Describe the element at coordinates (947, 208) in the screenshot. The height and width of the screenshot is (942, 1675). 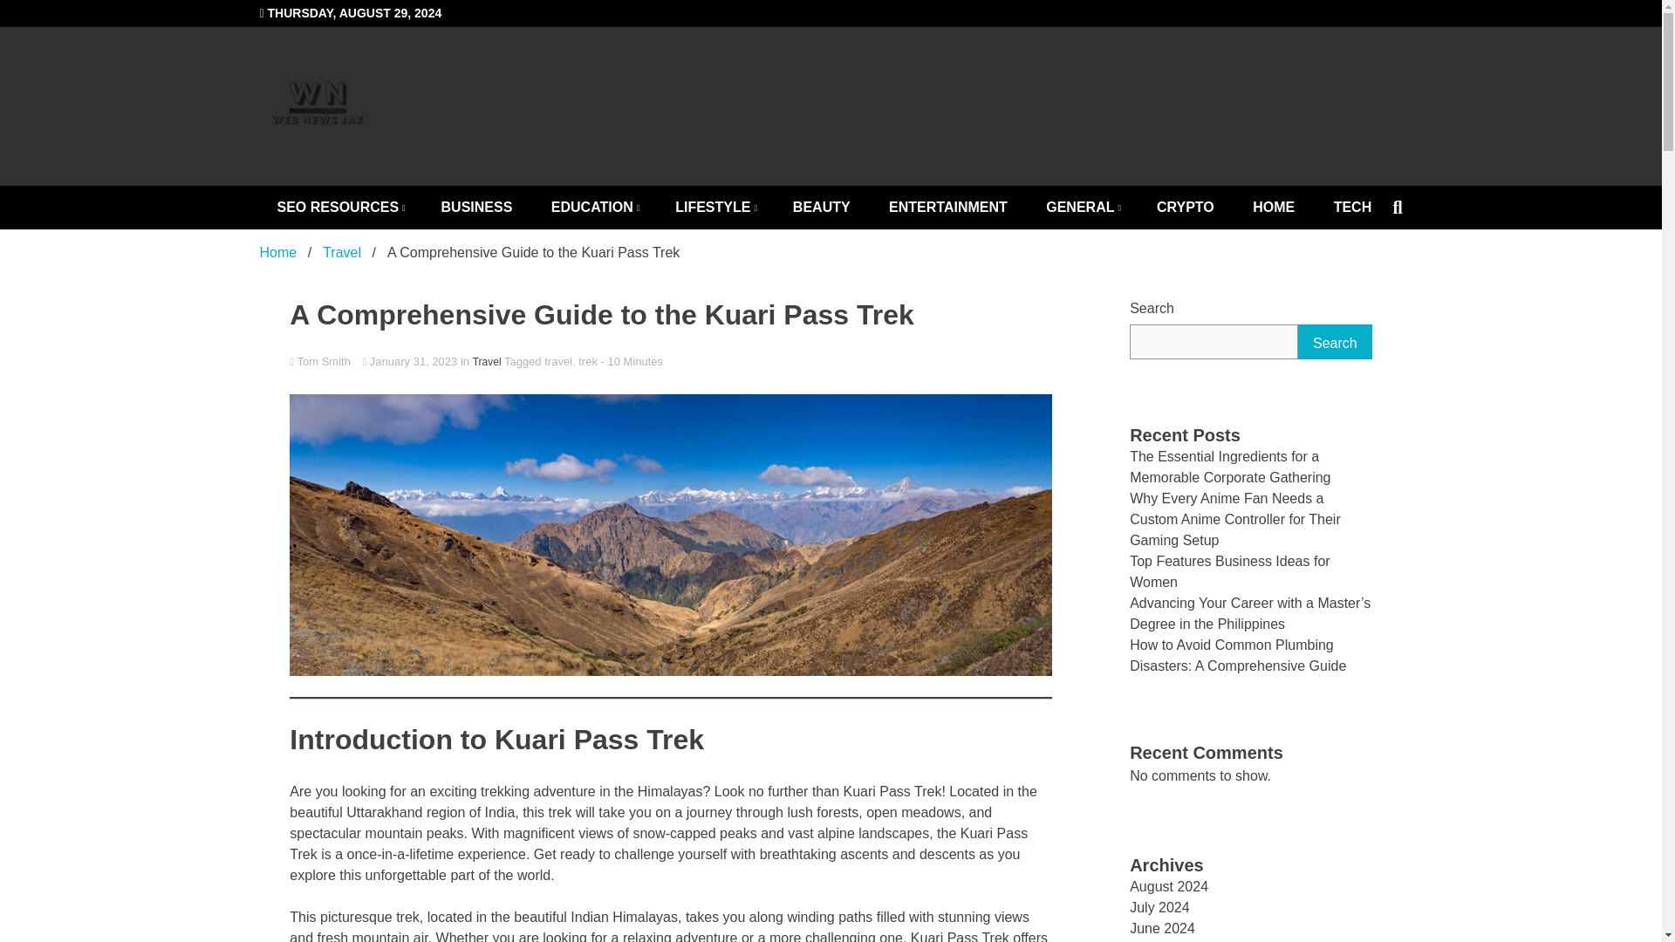
I see `ENTERTAINMENT` at that location.